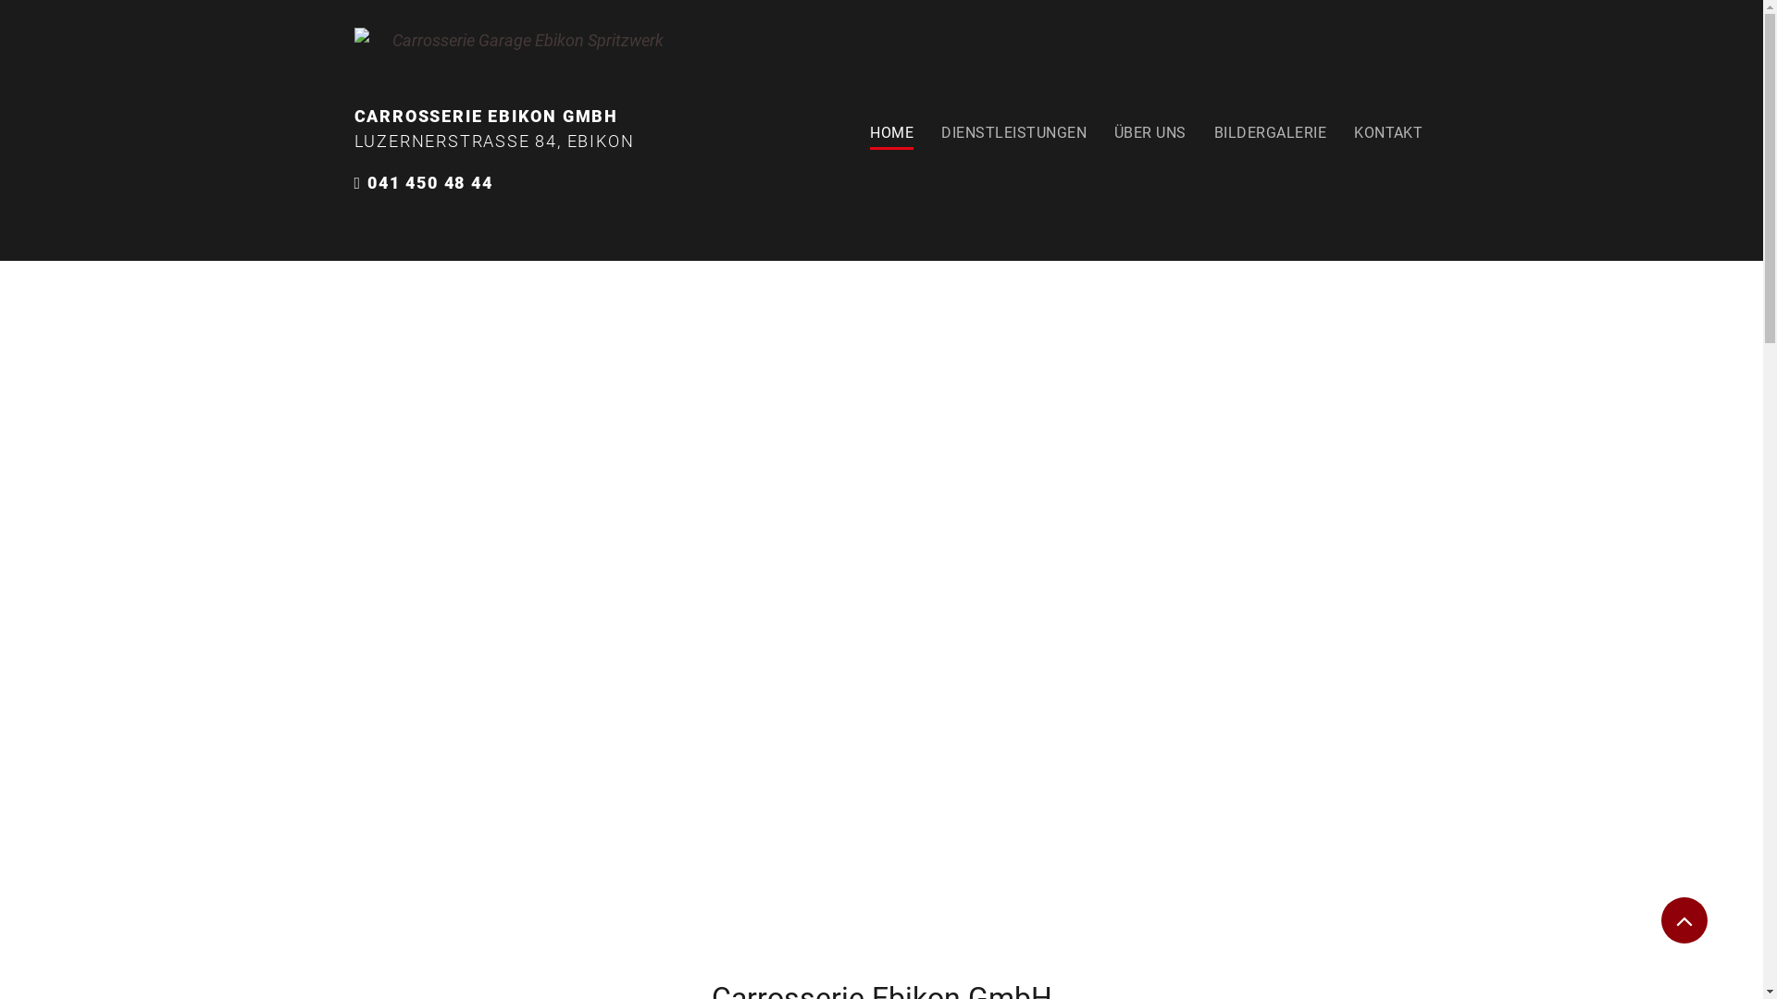 This screenshot has width=1777, height=999. I want to click on 041 450 48 44, so click(429, 182).